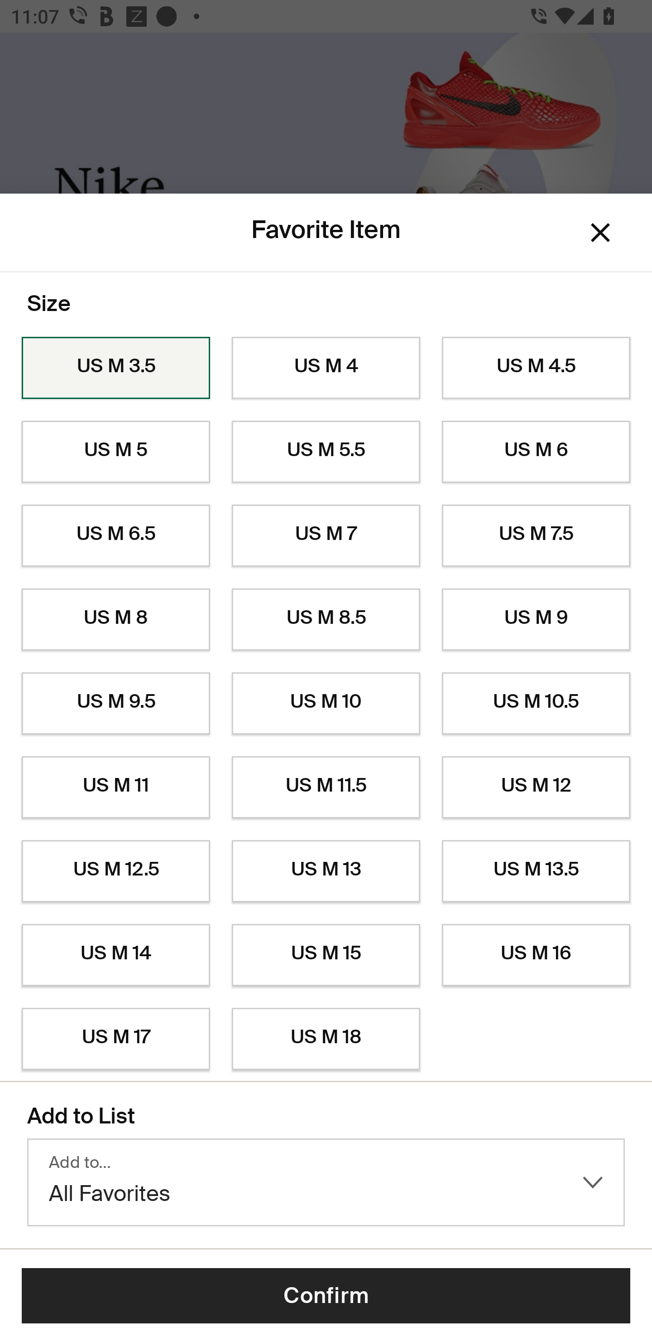 The height and width of the screenshot is (1342, 652). I want to click on US M 8, so click(115, 620).